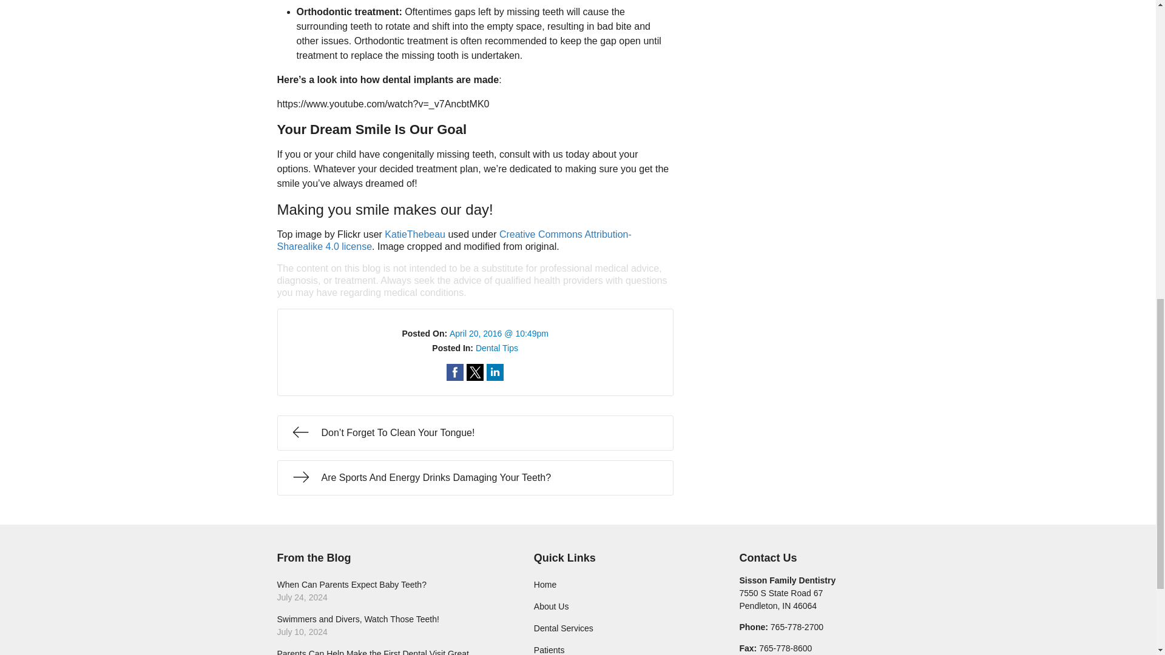 The width and height of the screenshot is (1165, 655). Describe the element at coordinates (496, 348) in the screenshot. I see `Share on Twitter` at that location.